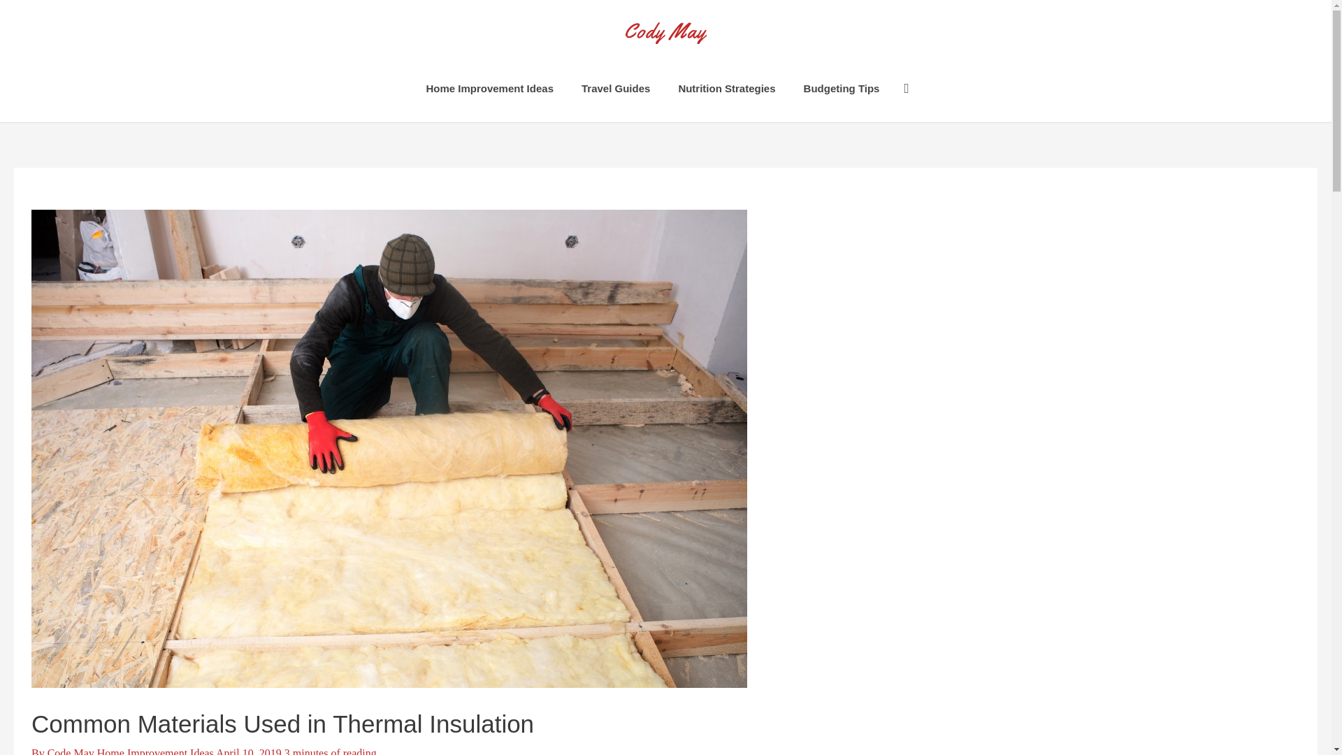 Image resolution: width=1342 pixels, height=755 pixels. I want to click on Travel Guides, so click(616, 88).